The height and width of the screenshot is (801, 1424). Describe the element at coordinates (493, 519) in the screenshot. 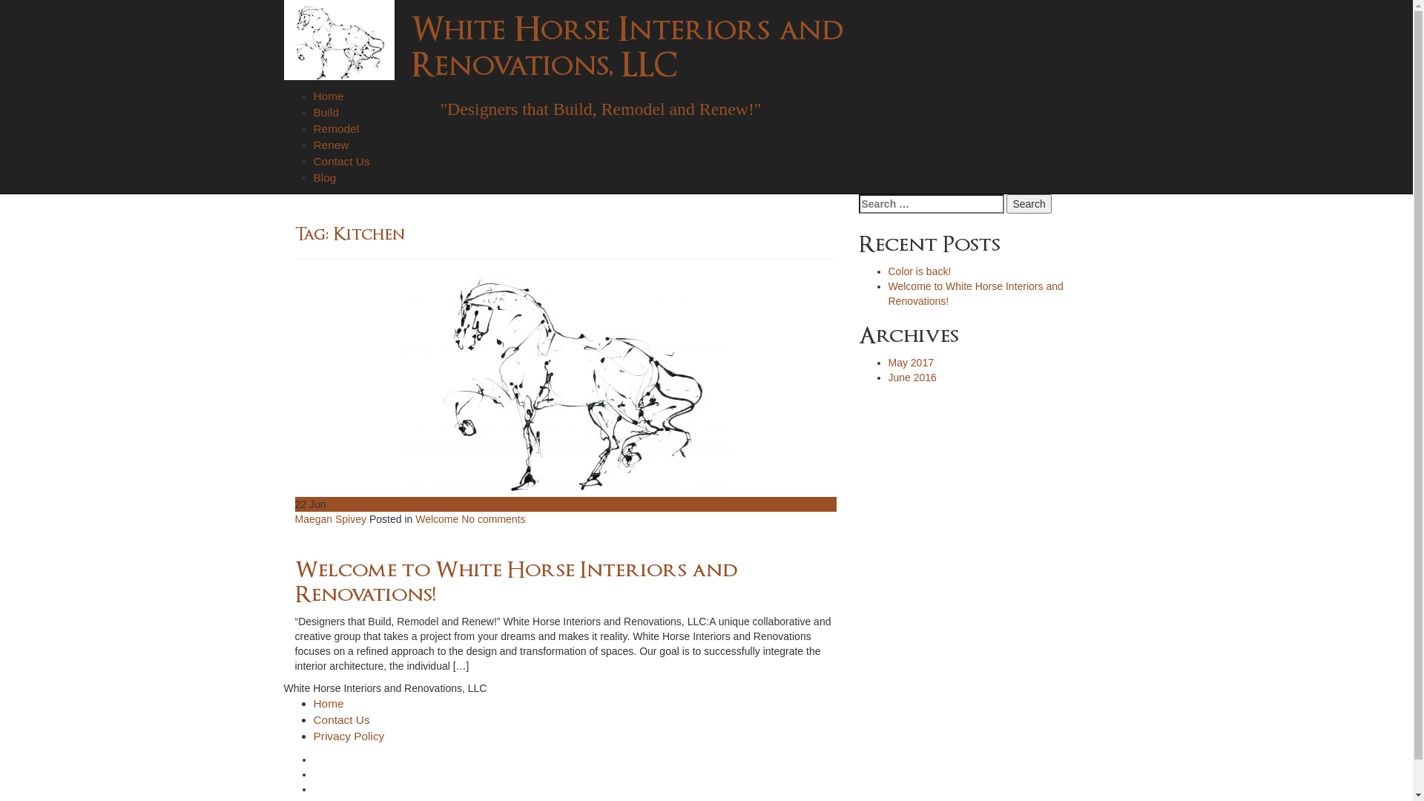

I see `No comments` at that location.